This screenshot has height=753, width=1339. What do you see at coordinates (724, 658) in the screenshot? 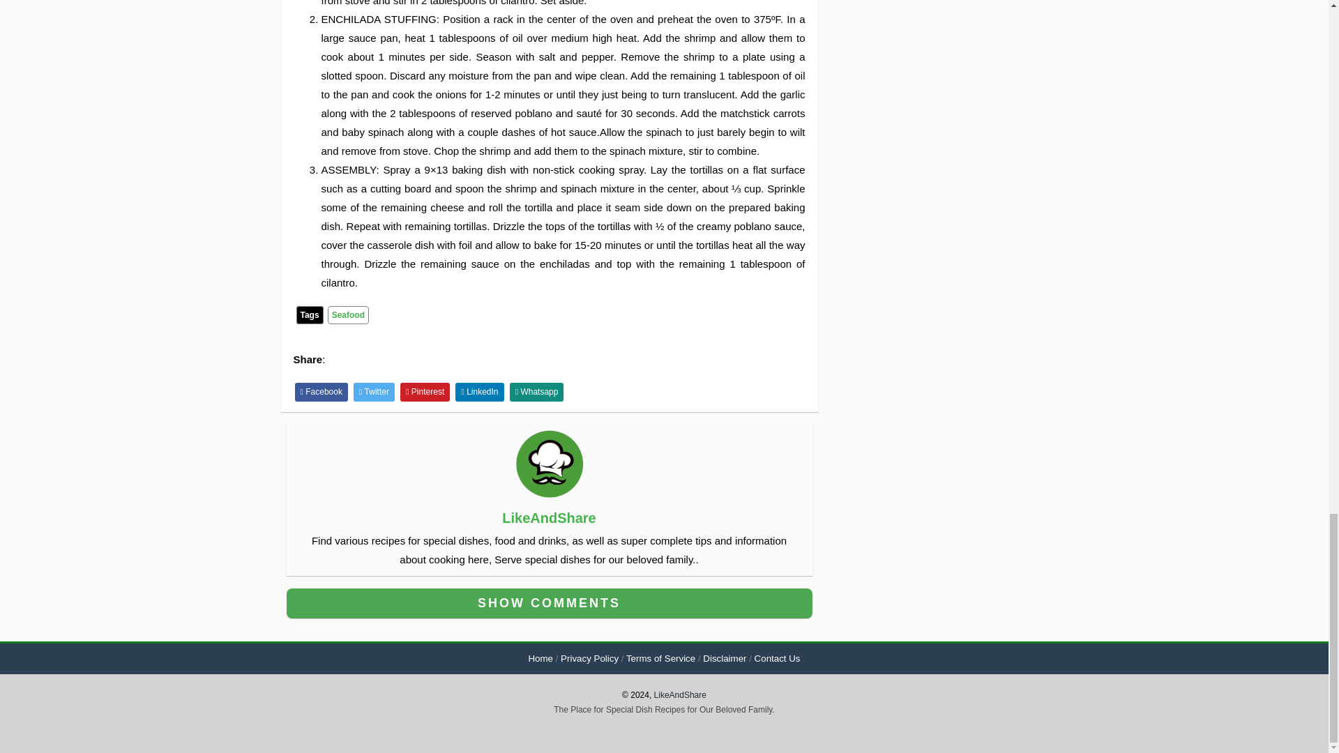
I see `Disclaimer` at bounding box center [724, 658].